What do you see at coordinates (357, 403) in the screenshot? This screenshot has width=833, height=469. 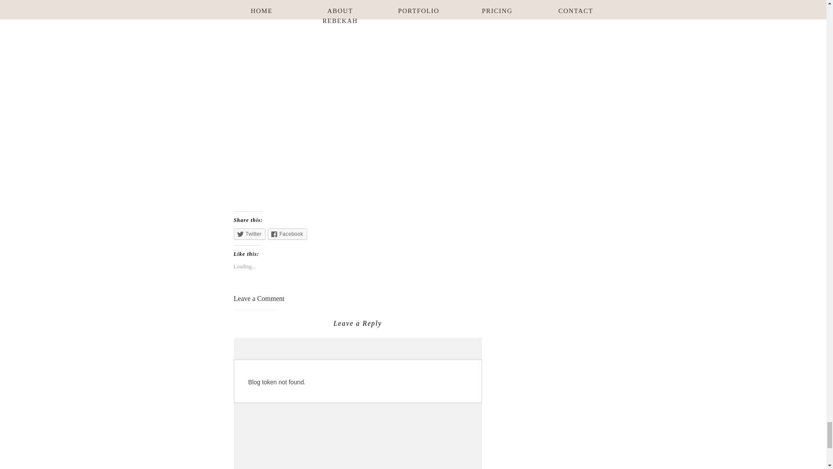 I see `Comment Form` at bounding box center [357, 403].